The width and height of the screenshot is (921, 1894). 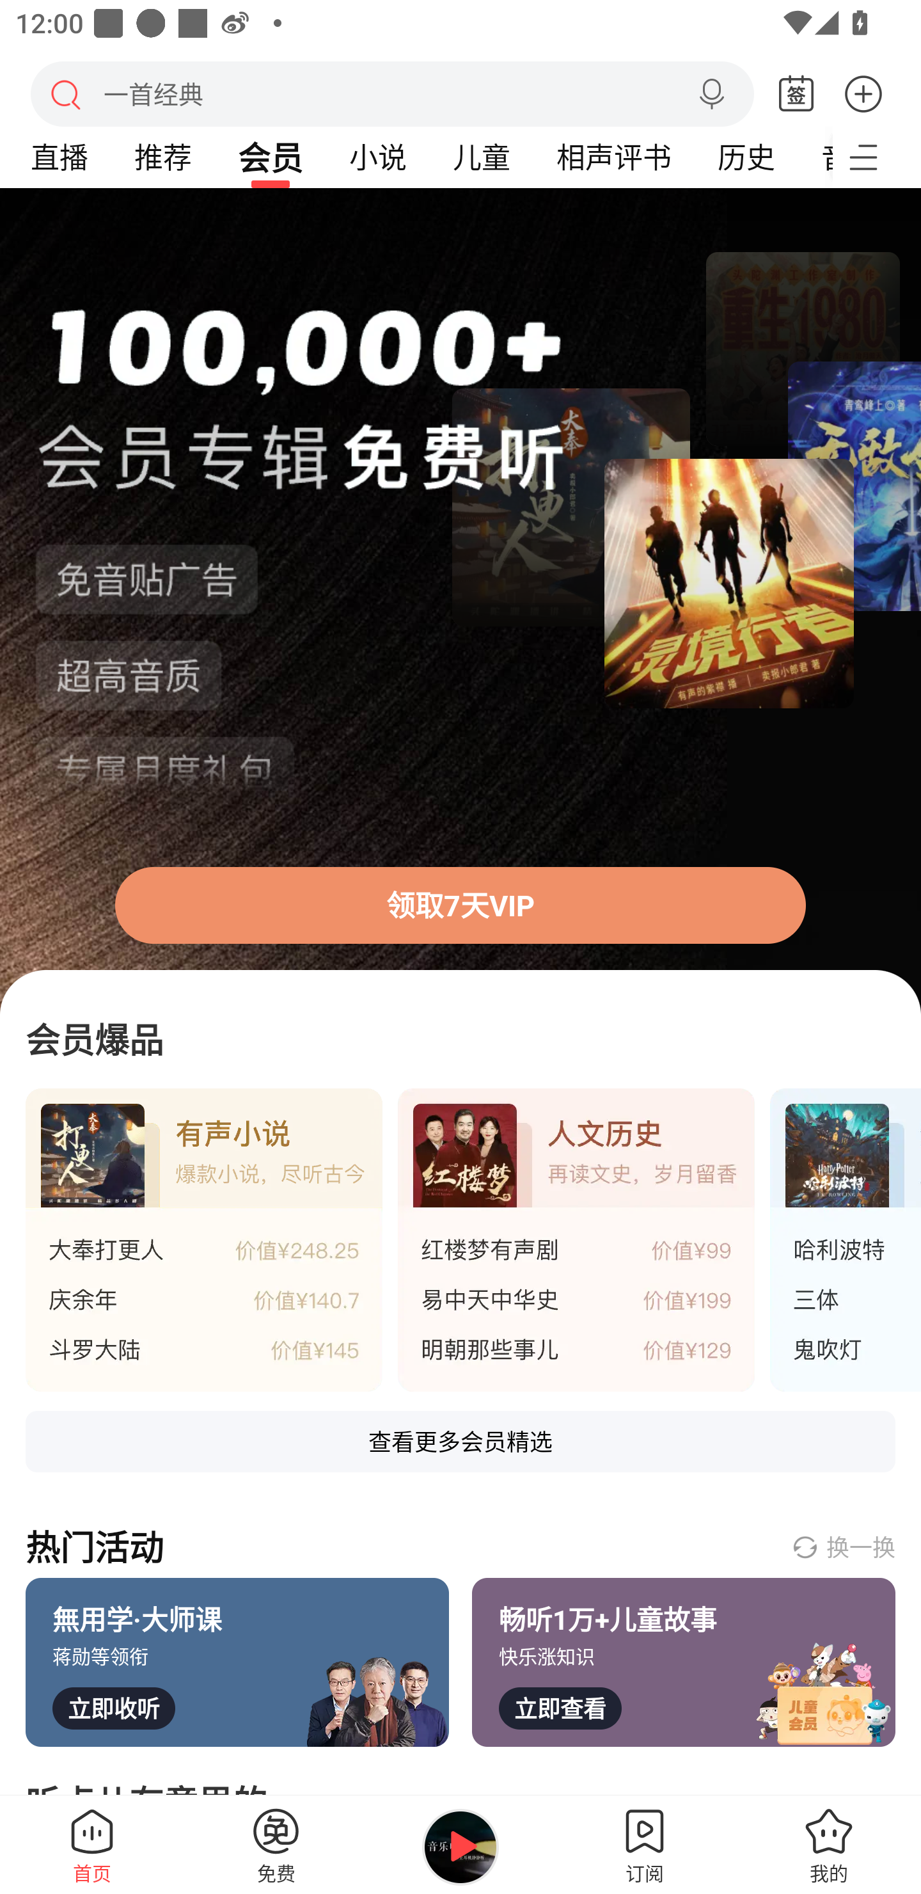 I want to click on 历史, so click(x=746, y=157).